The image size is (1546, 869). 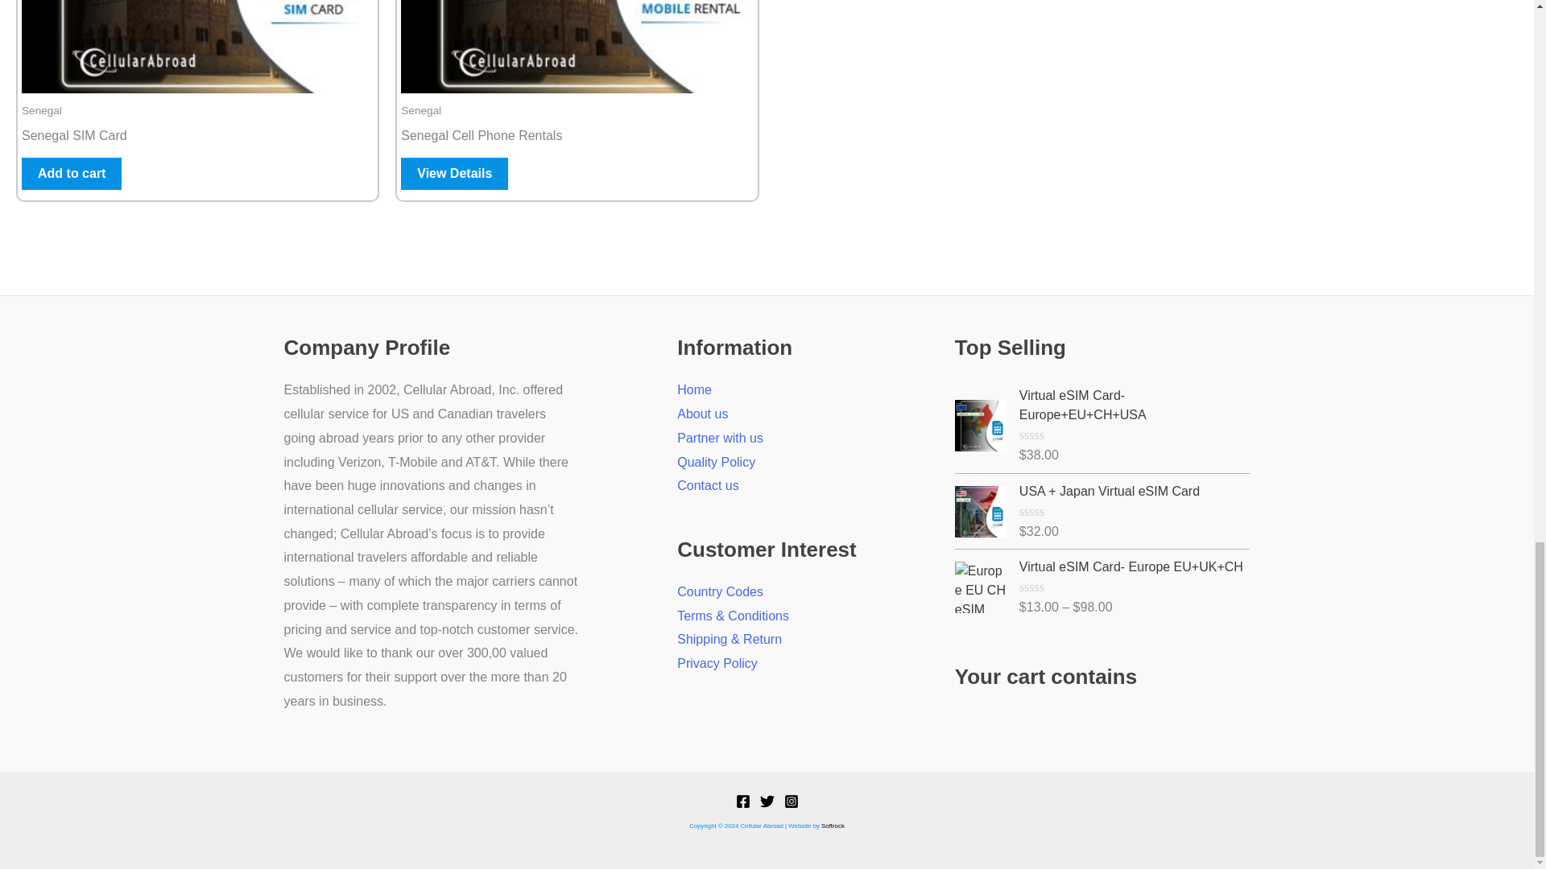 What do you see at coordinates (71, 174) in the screenshot?
I see `Add to cart` at bounding box center [71, 174].